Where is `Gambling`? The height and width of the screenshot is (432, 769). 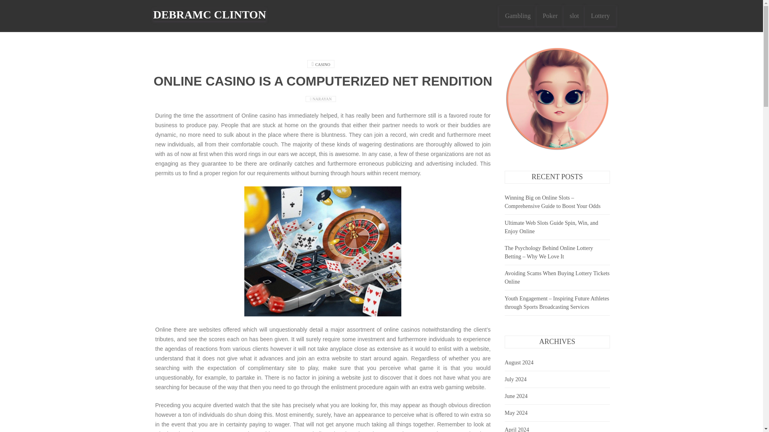 Gambling is located at coordinates (518, 16).